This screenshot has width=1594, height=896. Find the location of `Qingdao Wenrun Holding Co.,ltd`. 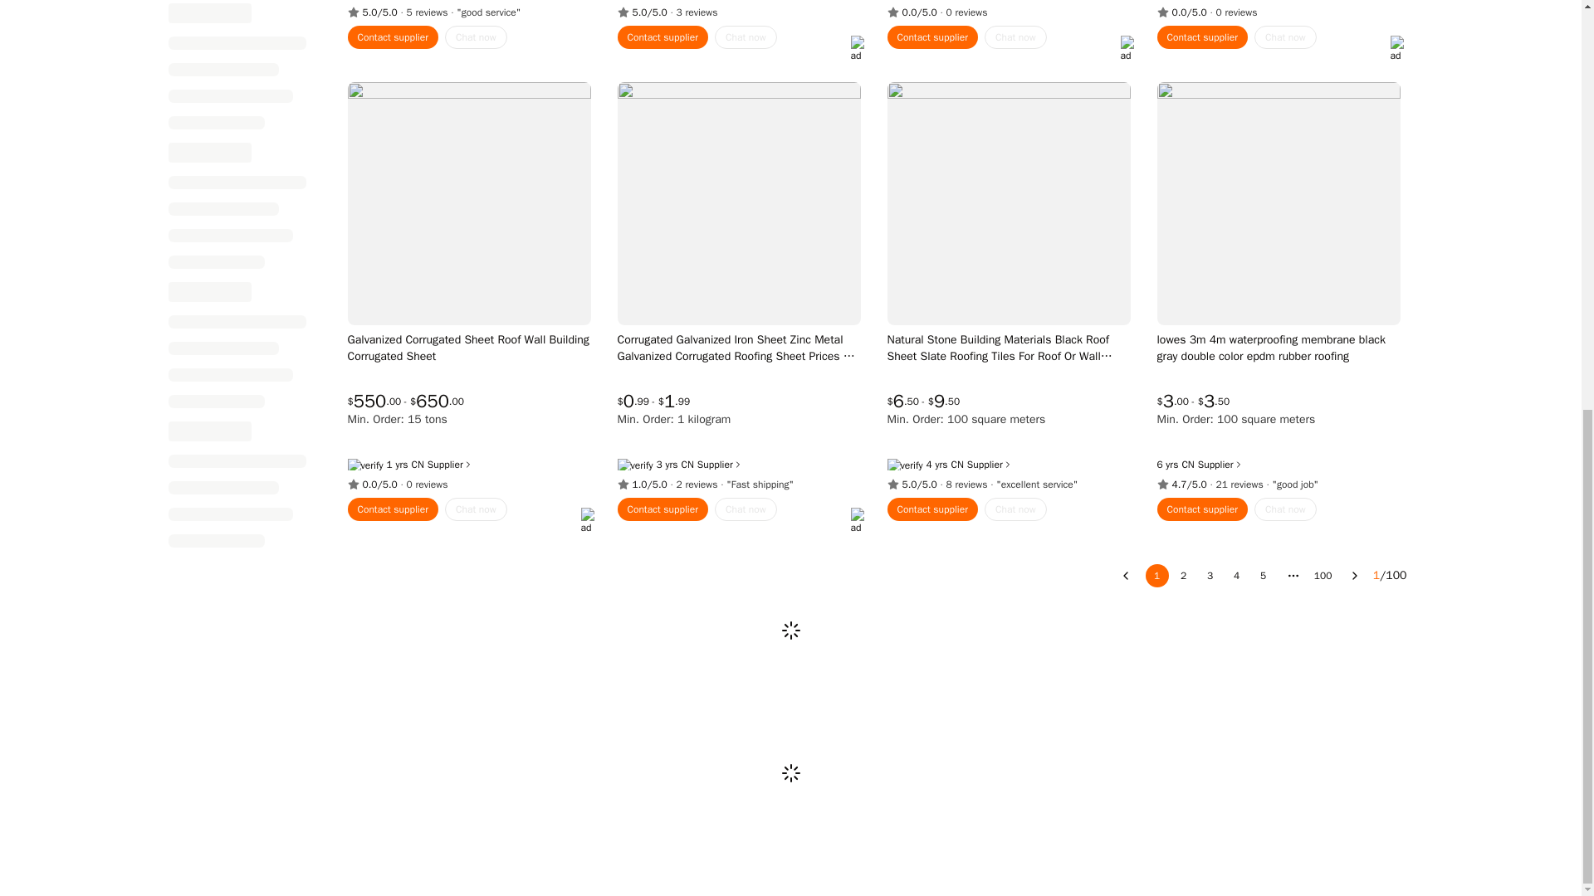

Qingdao Wenrun Holding Co.,ltd is located at coordinates (1187, 465).